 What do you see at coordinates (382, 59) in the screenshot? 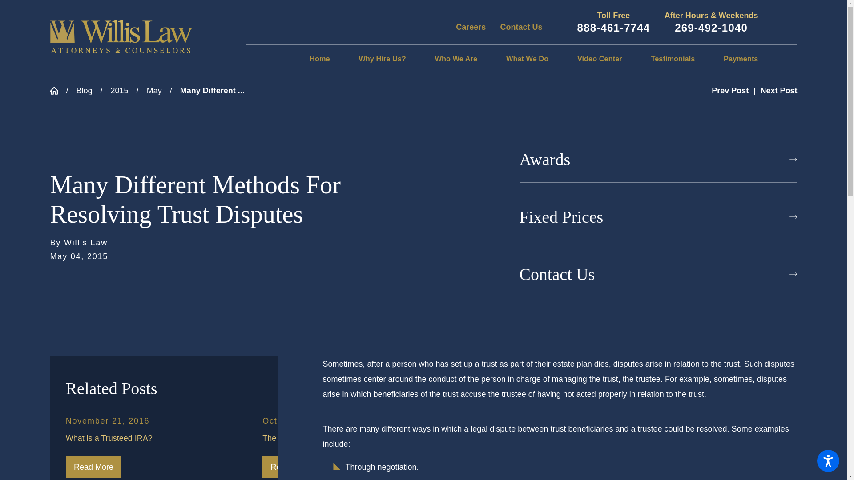
I see `Why Hire Us?` at bounding box center [382, 59].